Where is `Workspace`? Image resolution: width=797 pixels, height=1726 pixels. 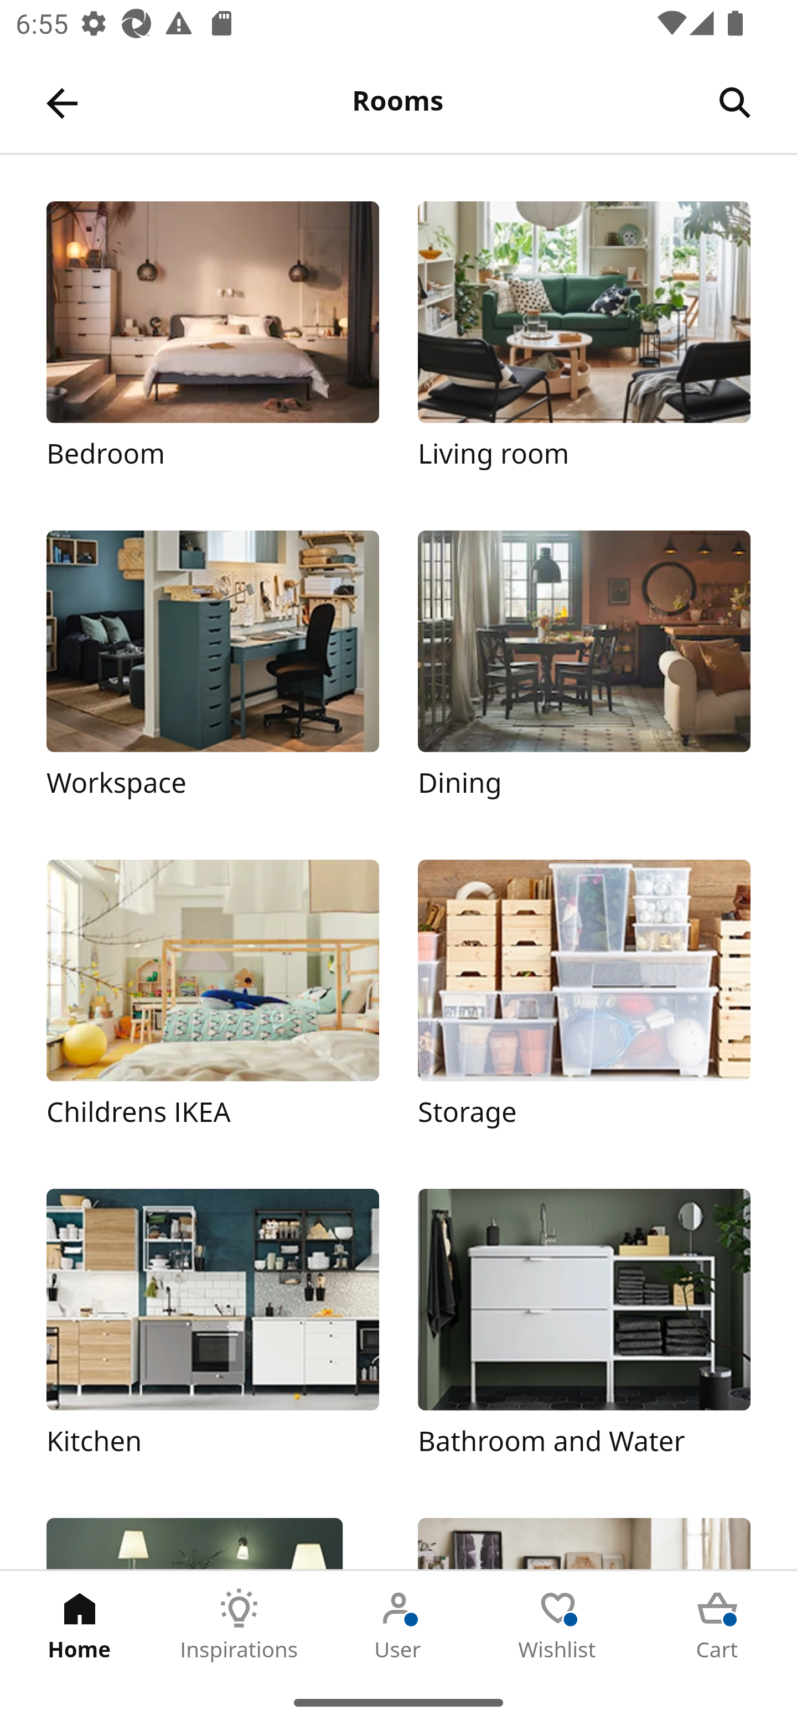 Workspace is located at coordinates (213, 675).